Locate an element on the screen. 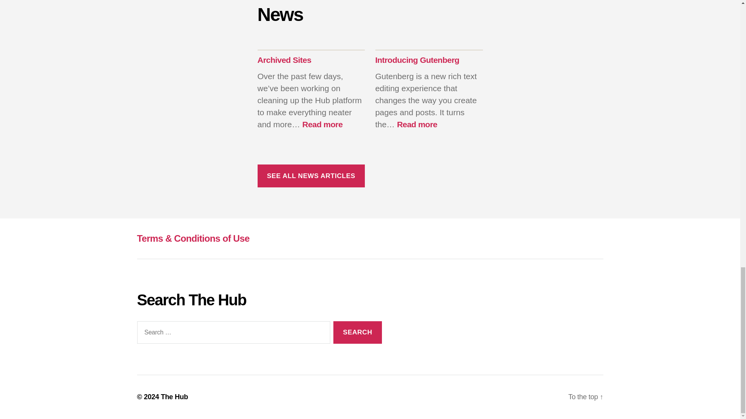 This screenshot has height=419, width=746. SEE ALL NEWS ARTICLES is located at coordinates (417, 60).